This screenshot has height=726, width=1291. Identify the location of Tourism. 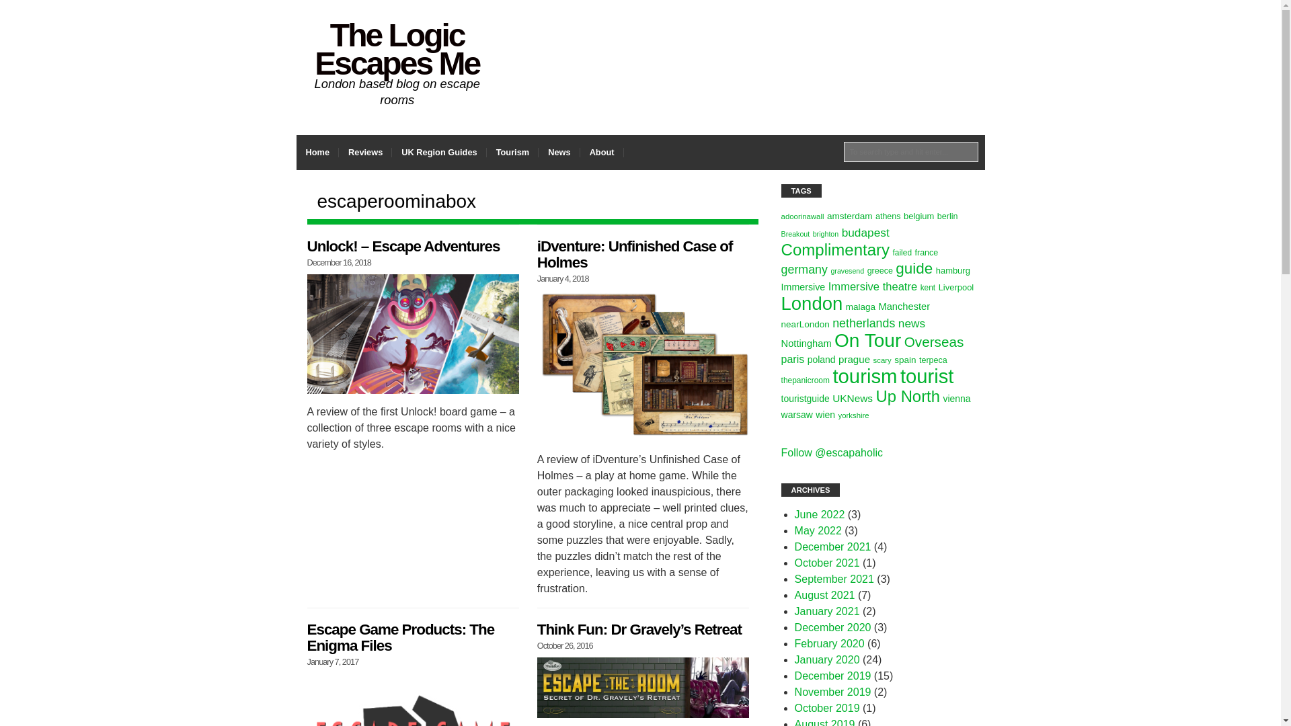
(512, 152).